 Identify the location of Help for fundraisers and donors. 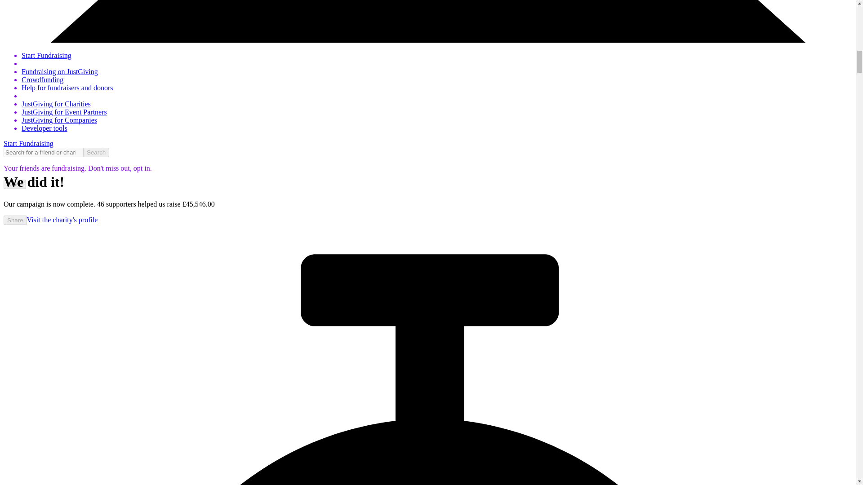
(67, 88).